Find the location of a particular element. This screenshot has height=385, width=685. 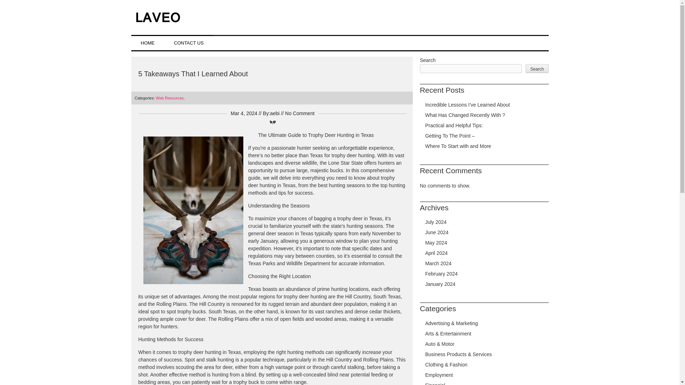

July 2024 is located at coordinates (436, 222).